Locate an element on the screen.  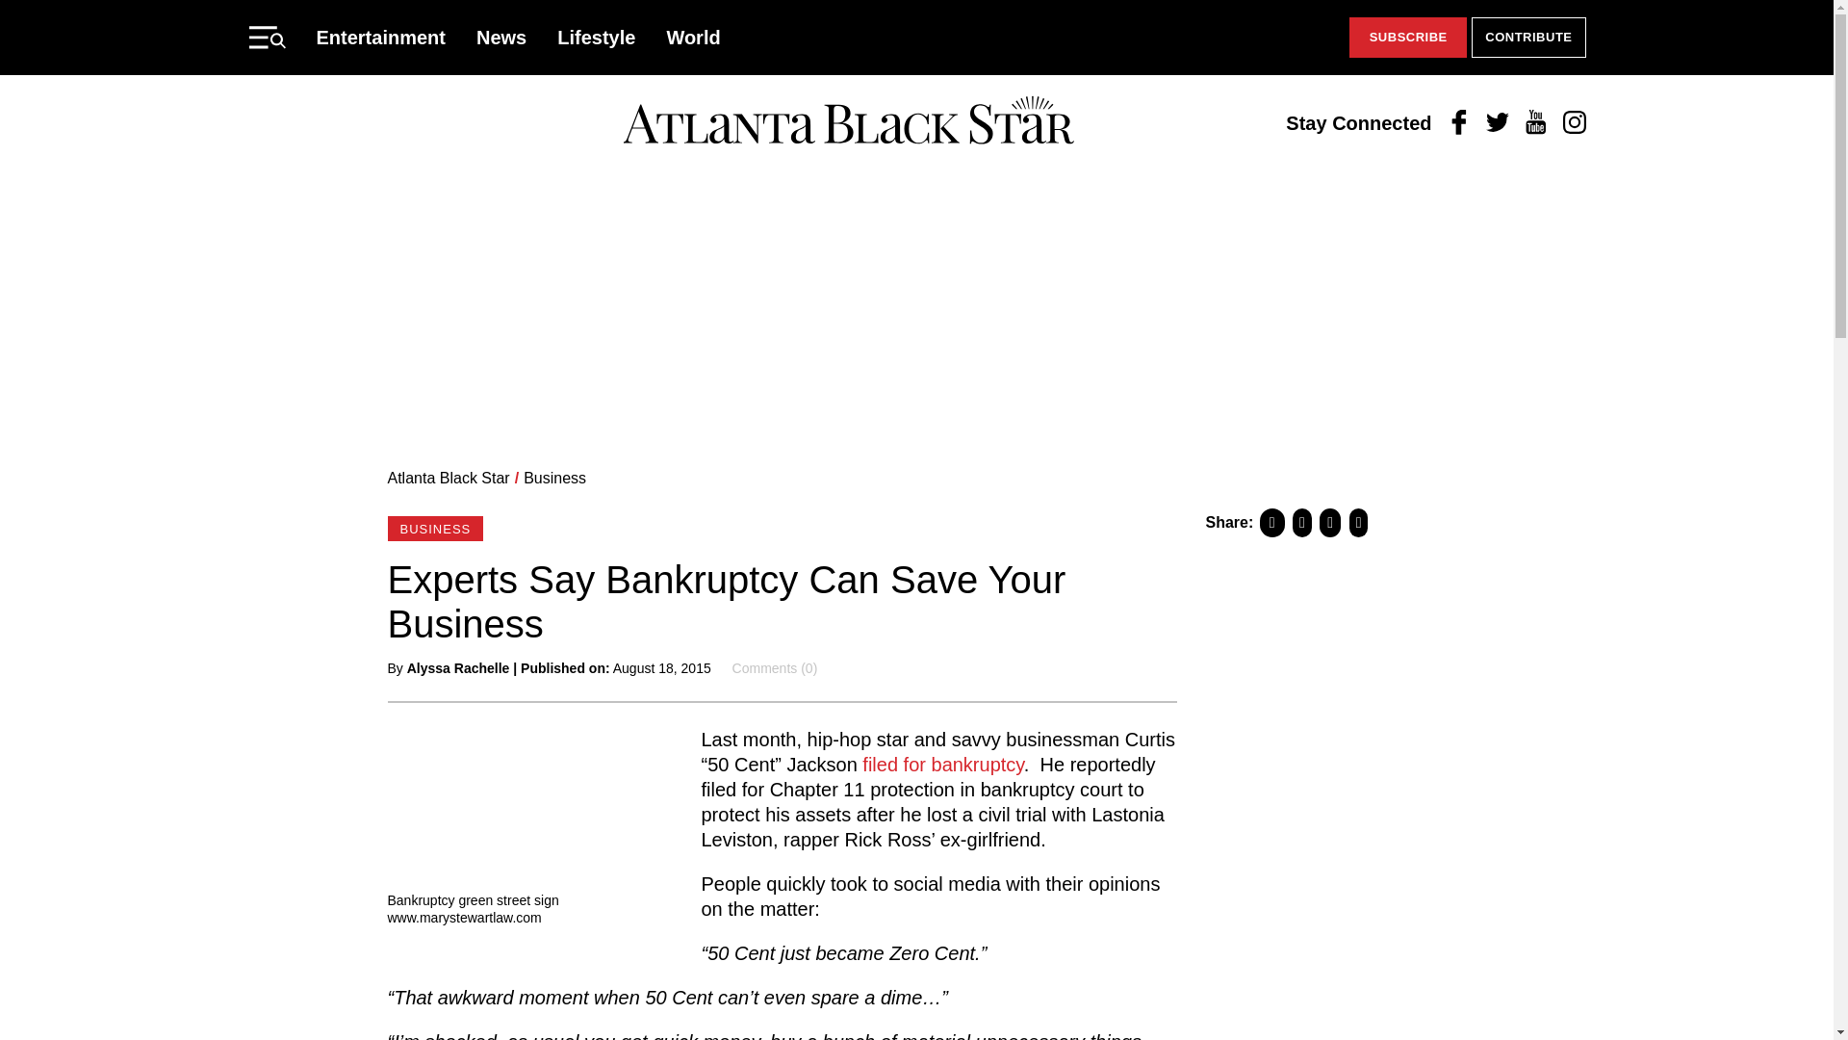
Entertainment is located at coordinates (380, 37).